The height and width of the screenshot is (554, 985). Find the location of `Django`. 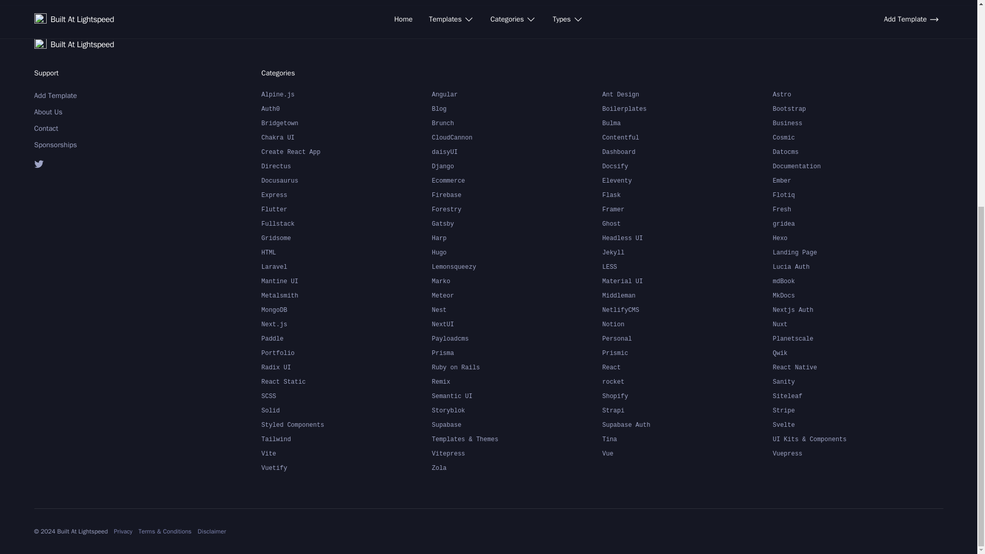

Django is located at coordinates (517, 167).